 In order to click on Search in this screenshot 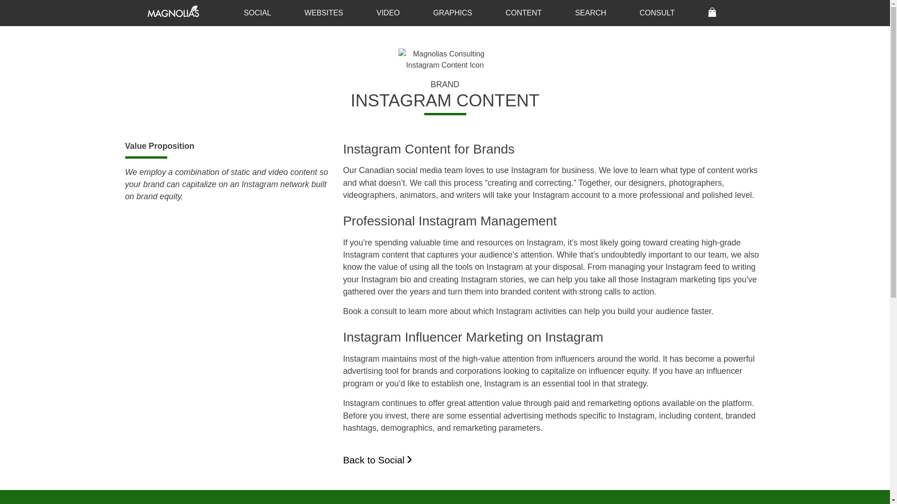, I will do `click(590, 13)`.